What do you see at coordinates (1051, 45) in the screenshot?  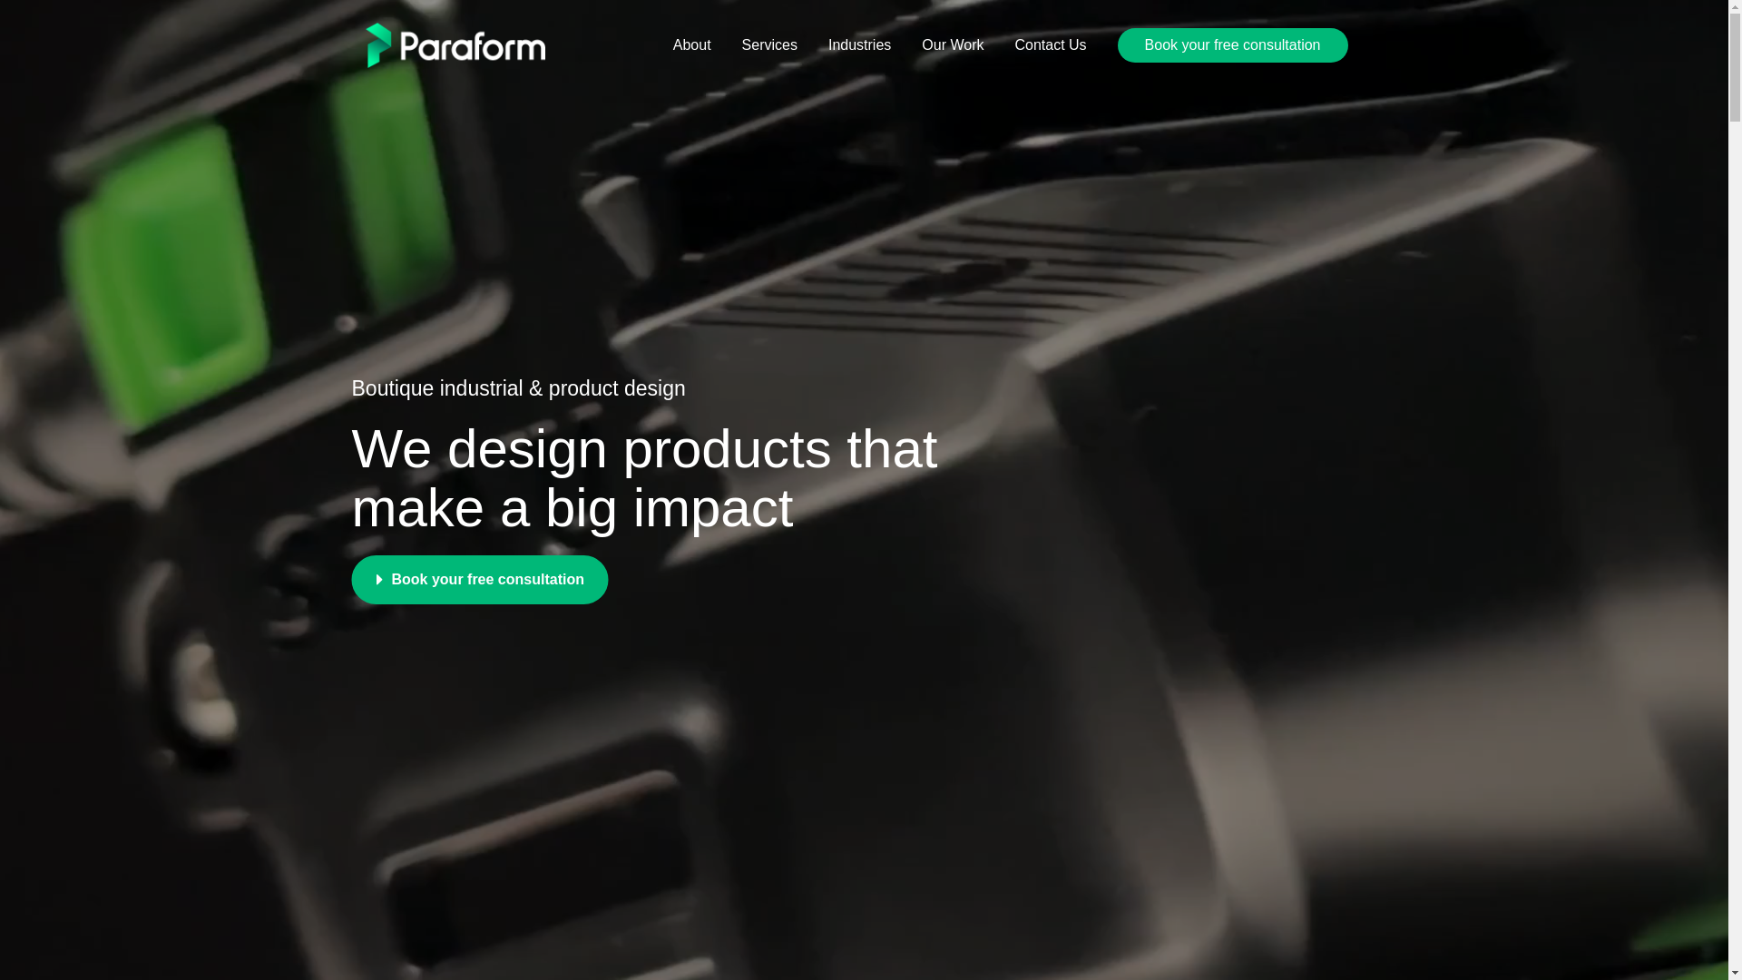 I see `Contact Us` at bounding box center [1051, 45].